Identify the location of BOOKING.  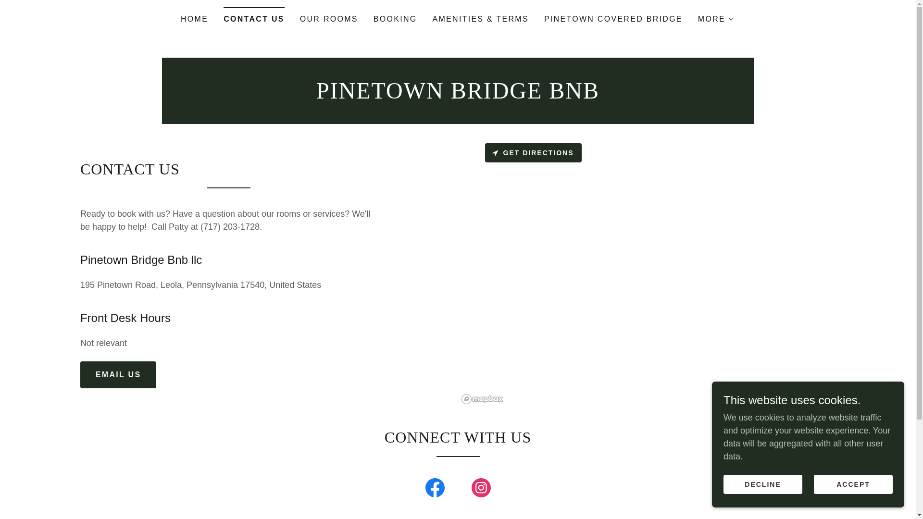
(395, 19).